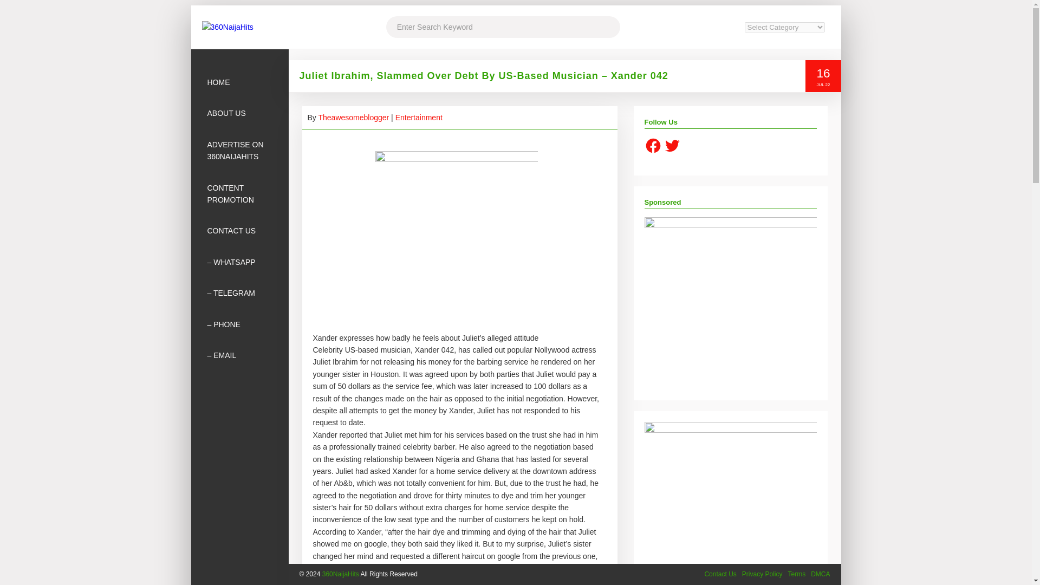  What do you see at coordinates (239, 194) in the screenshot?
I see `CONTENT PROMOTION` at bounding box center [239, 194].